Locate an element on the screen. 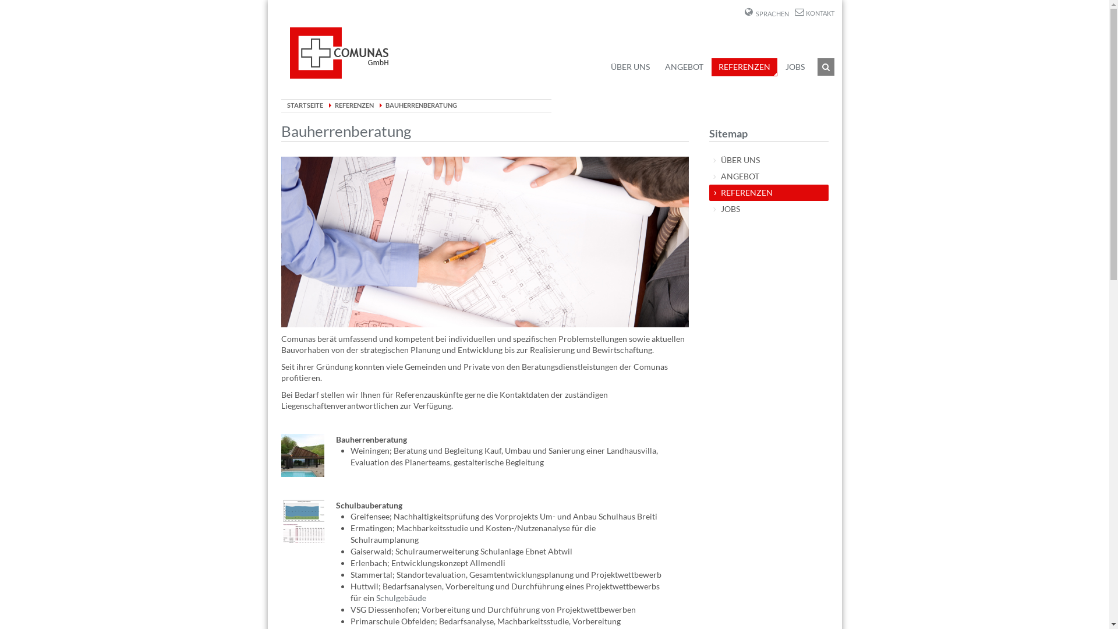 The image size is (1118, 629). JOBS is located at coordinates (794, 67).